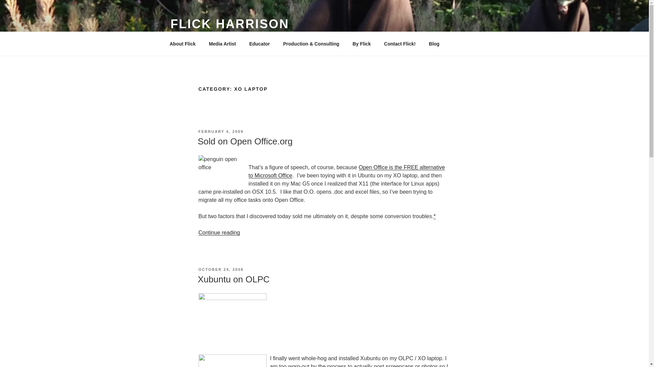 The image size is (654, 367). I want to click on About Flick, so click(183, 43).